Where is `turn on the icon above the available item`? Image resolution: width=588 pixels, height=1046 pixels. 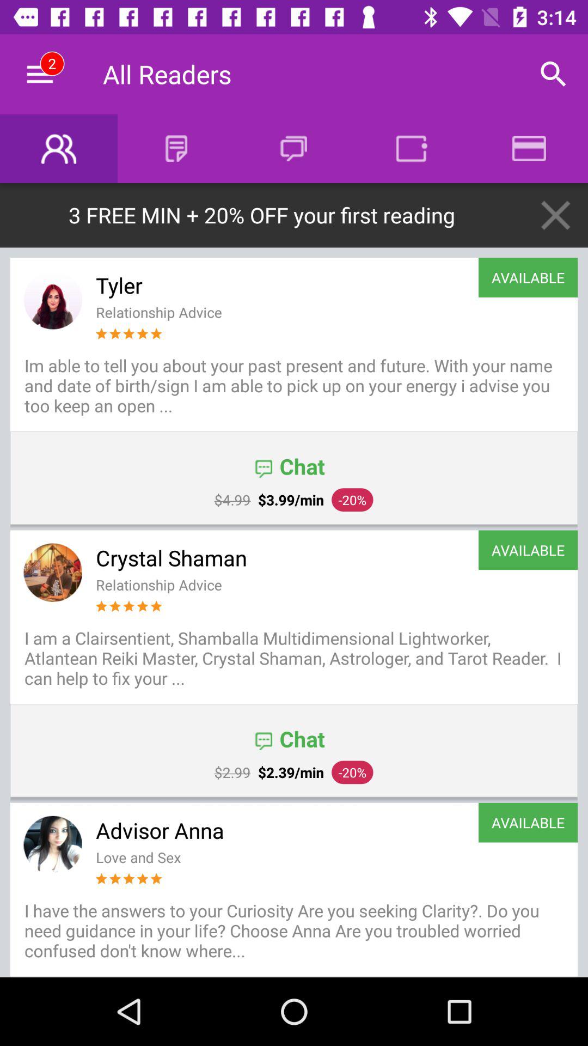
turn on the icon above the available item is located at coordinates (555, 215).